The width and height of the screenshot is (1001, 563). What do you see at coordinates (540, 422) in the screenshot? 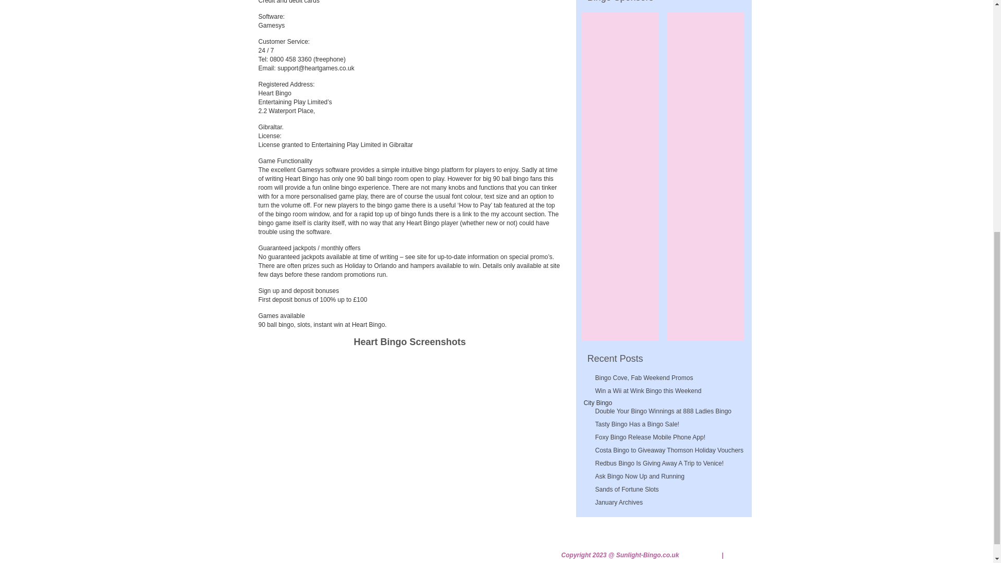
I see `next` at bounding box center [540, 422].